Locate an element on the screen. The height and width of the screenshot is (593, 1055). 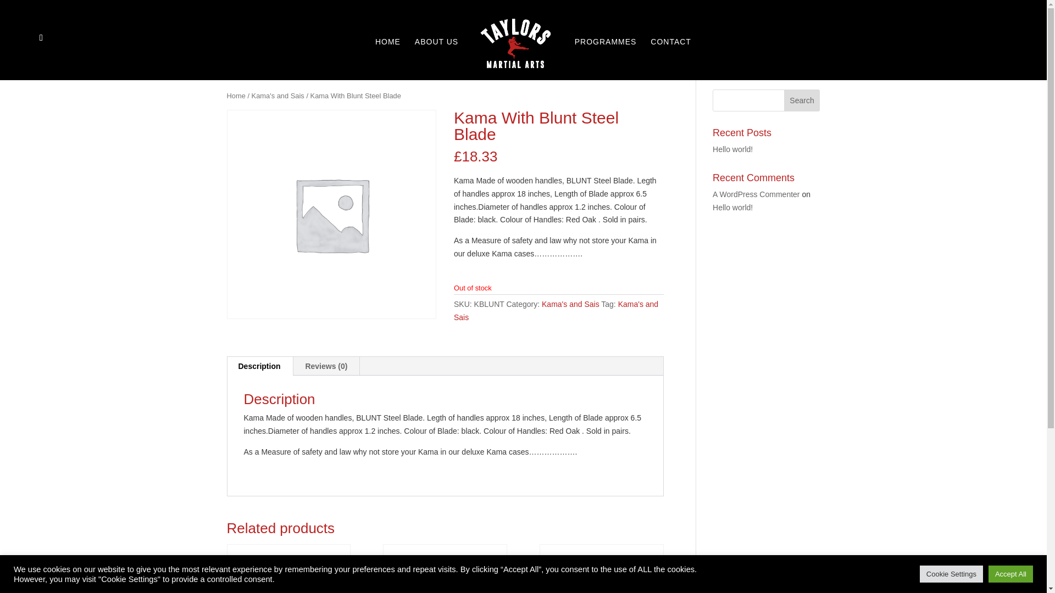
Hello world! is located at coordinates (733, 149).